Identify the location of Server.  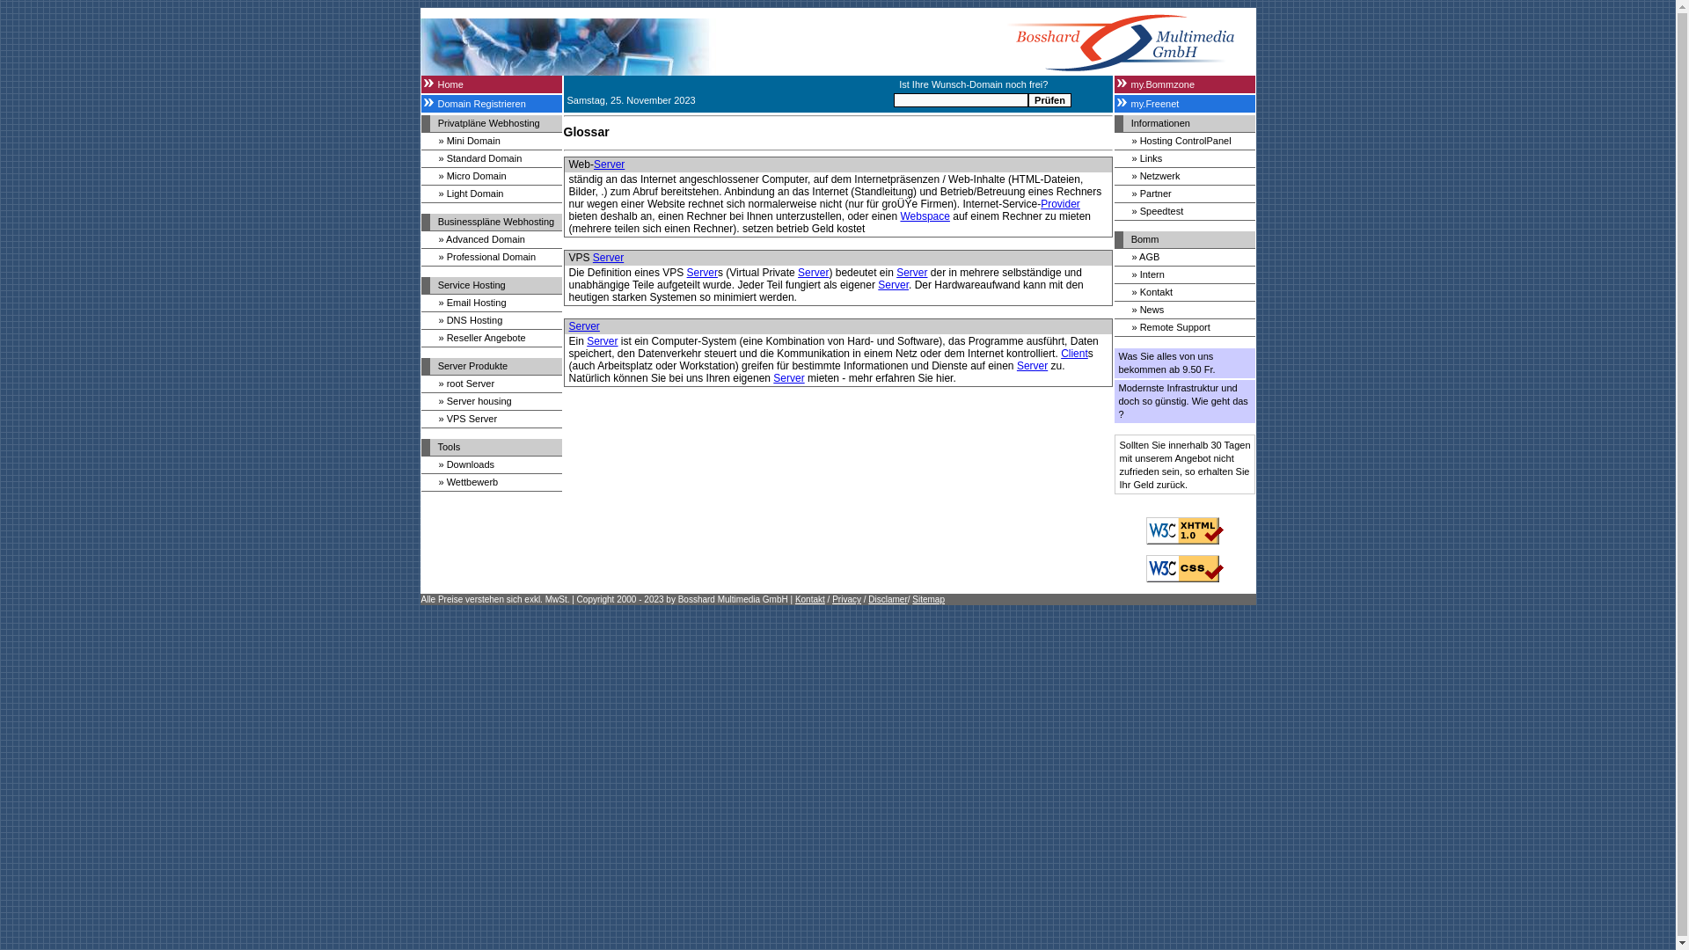
(894, 285).